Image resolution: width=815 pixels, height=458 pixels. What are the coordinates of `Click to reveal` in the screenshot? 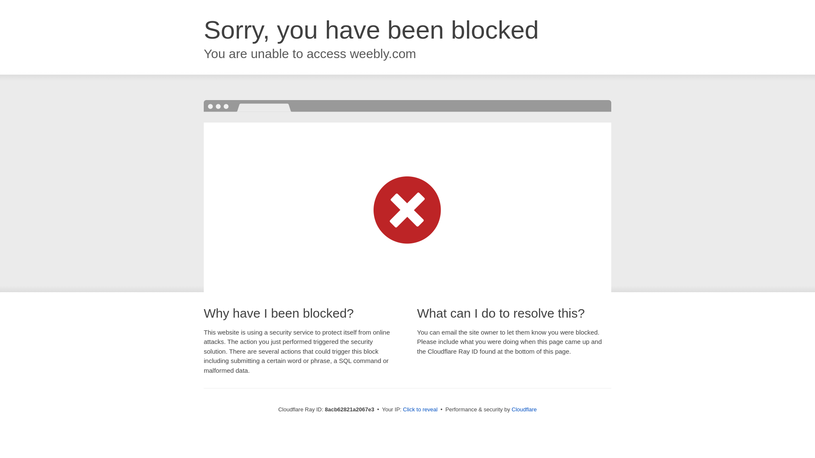 It's located at (420, 410).